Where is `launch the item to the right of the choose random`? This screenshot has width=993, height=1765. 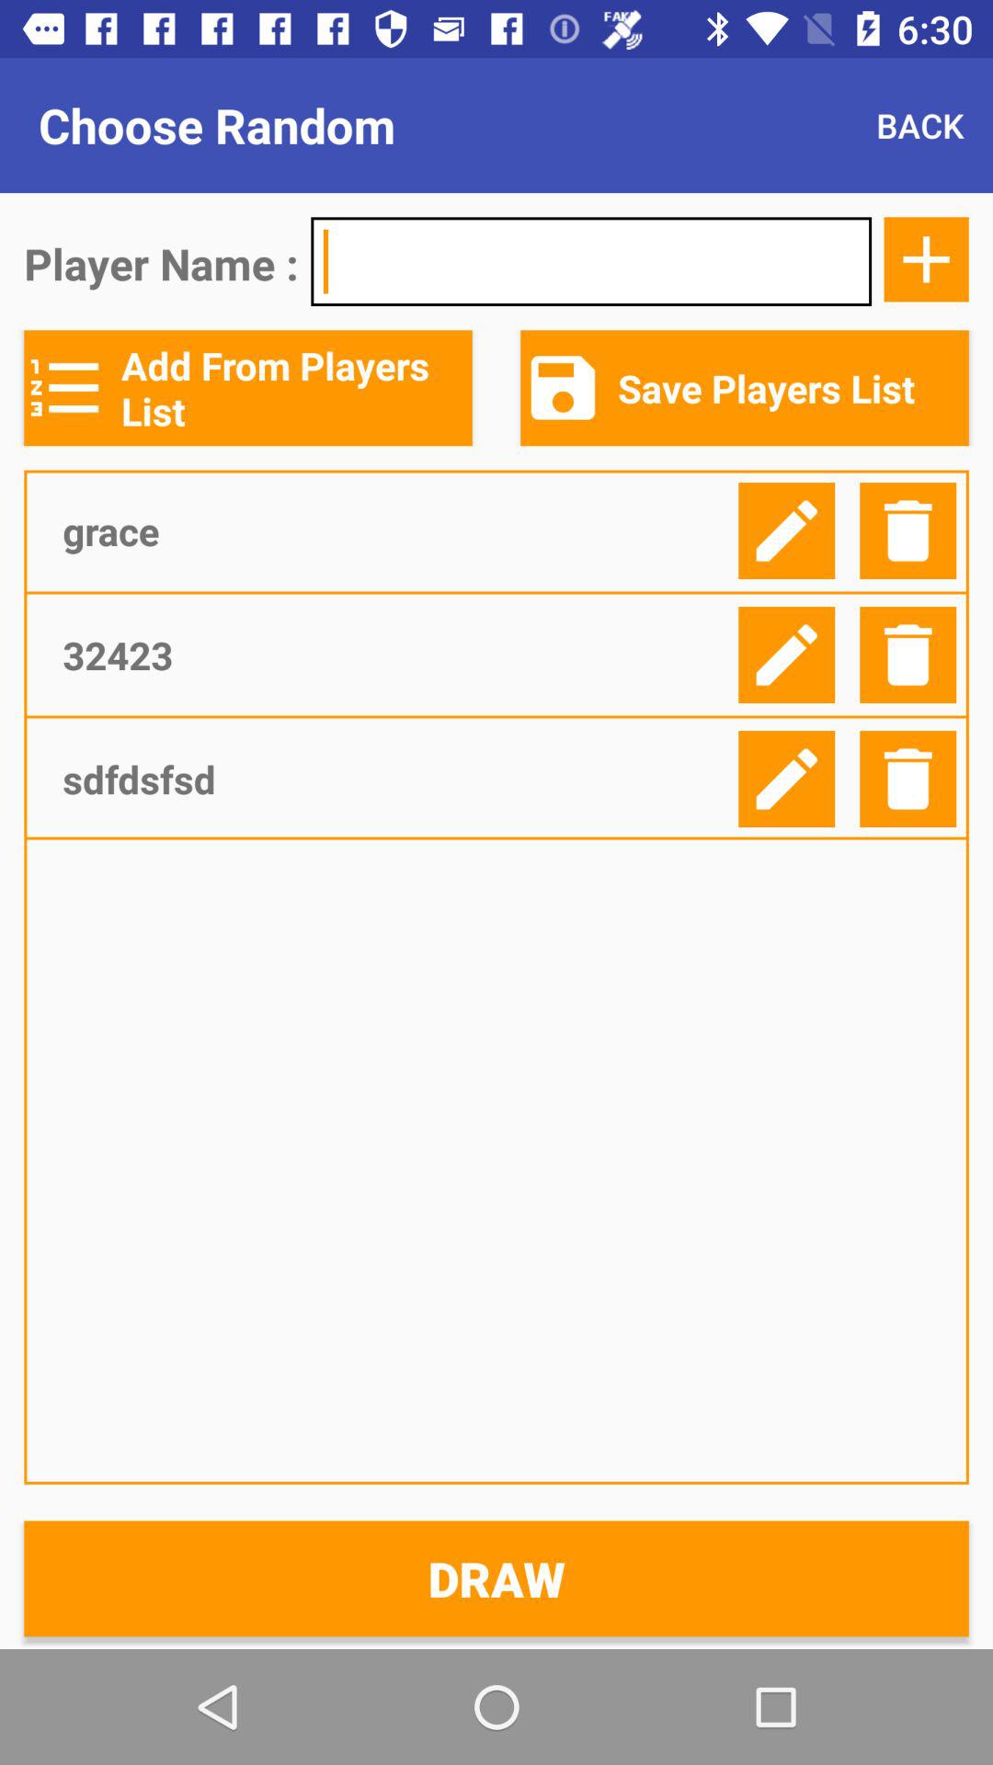 launch the item to the right of the choose random is located at coordinates (919, 125).